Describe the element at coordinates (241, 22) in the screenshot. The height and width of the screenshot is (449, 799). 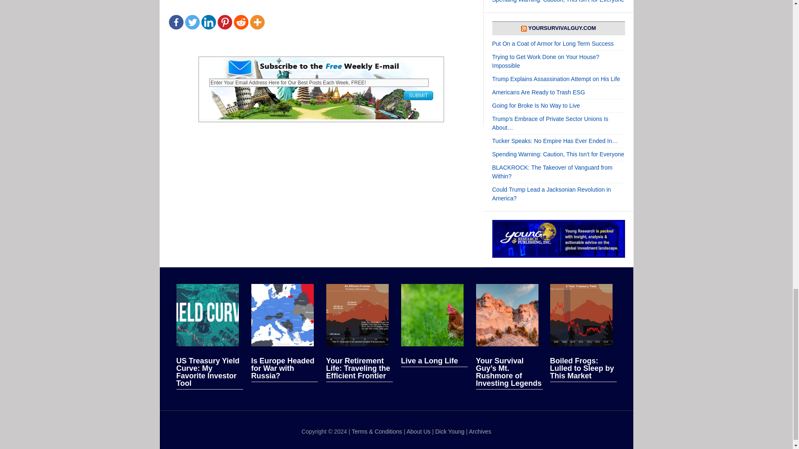
I see `Reddit` at that location.